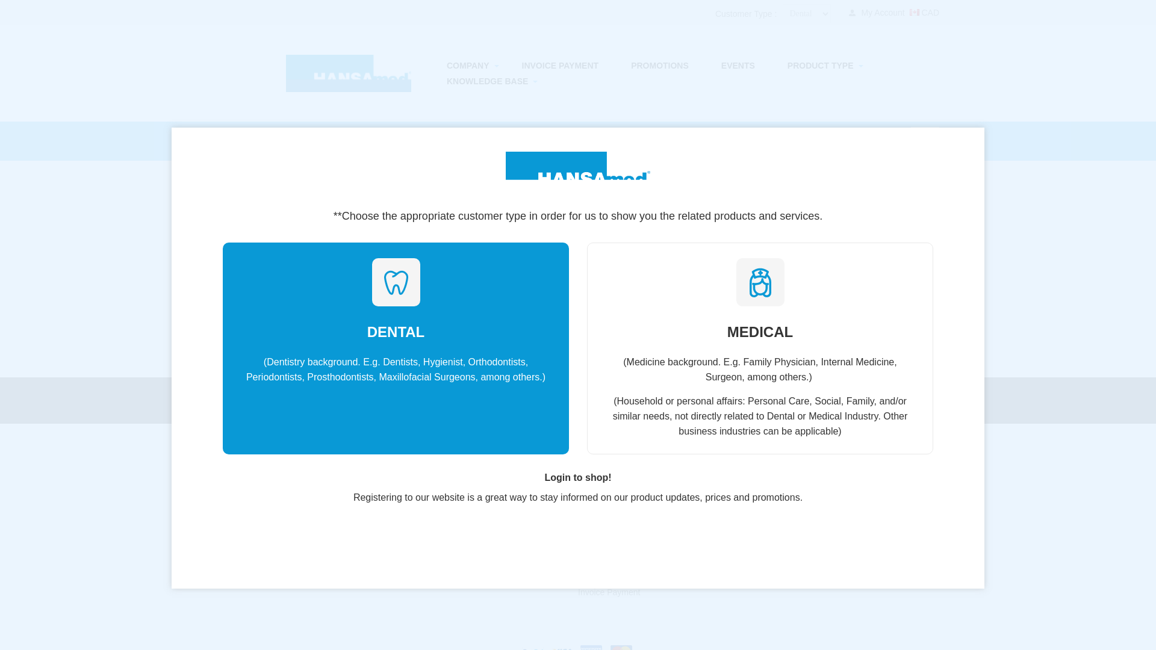 The image size is (1156, 650). Describe the element at coordinates (487, 81) in the screenshot. I see `Knowledge Base` at that location.